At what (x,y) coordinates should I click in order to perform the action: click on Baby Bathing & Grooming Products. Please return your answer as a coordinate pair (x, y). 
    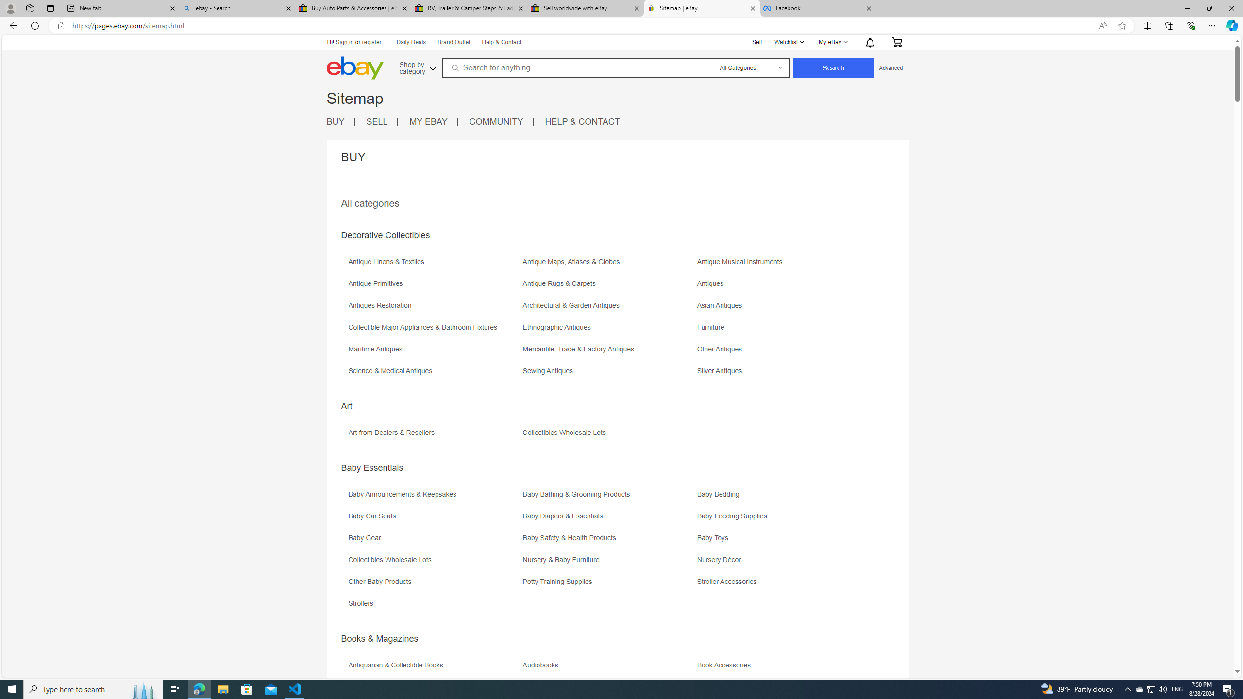
    Looking at the image, I should click on (579, 494).